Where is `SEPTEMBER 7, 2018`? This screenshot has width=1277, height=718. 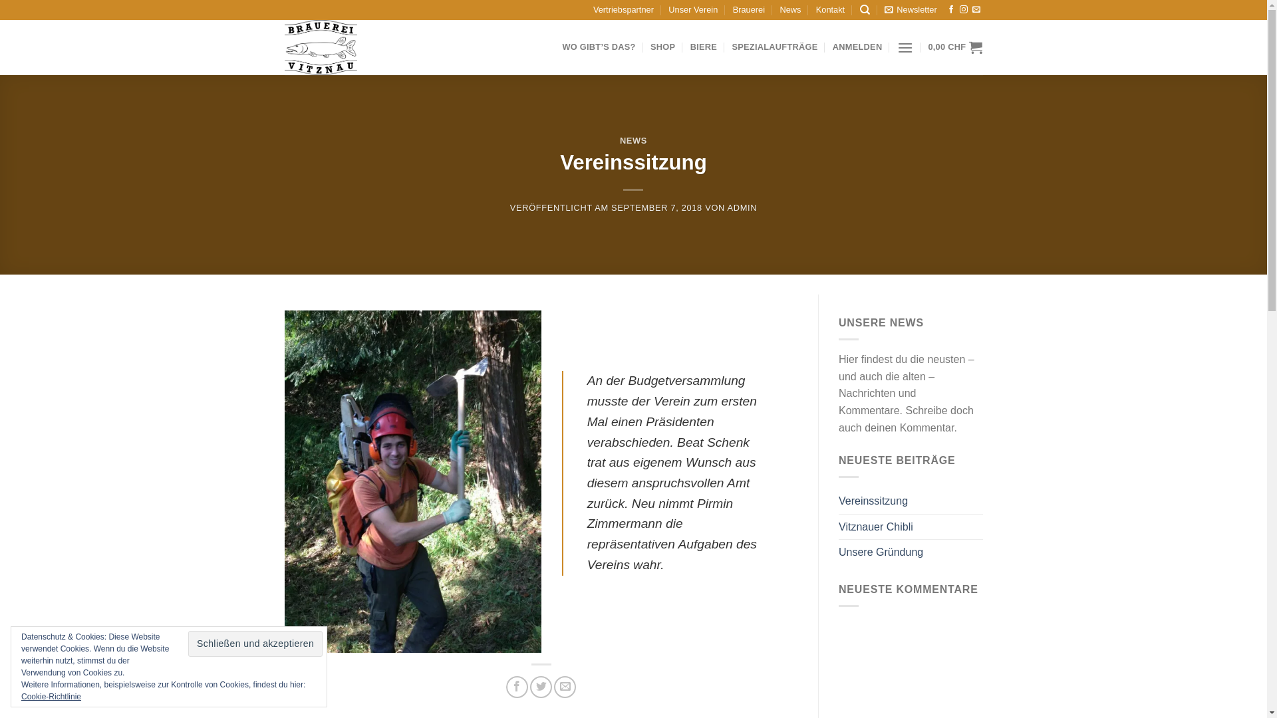 SEPTEMBER 7, 2018 is located at coordinates (657, 207).